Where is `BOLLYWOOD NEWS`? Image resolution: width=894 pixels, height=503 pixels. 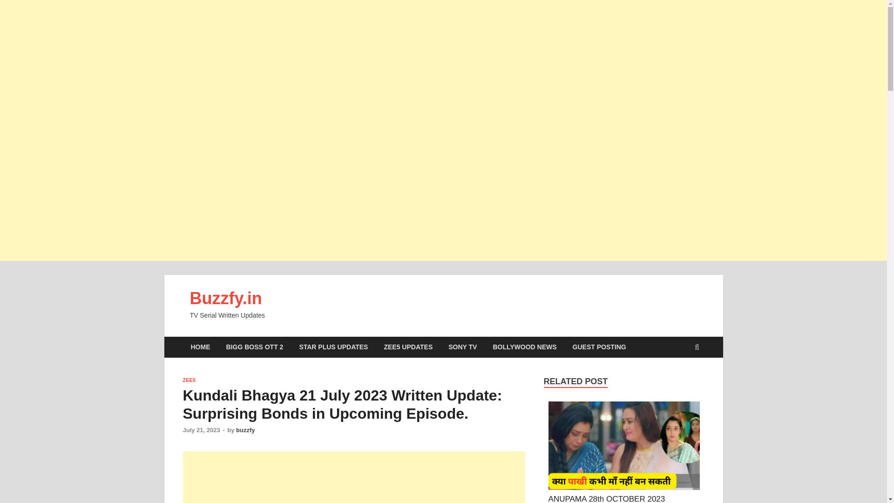 BOLLYWOOD NEWS is located at coordinates (524, 347).